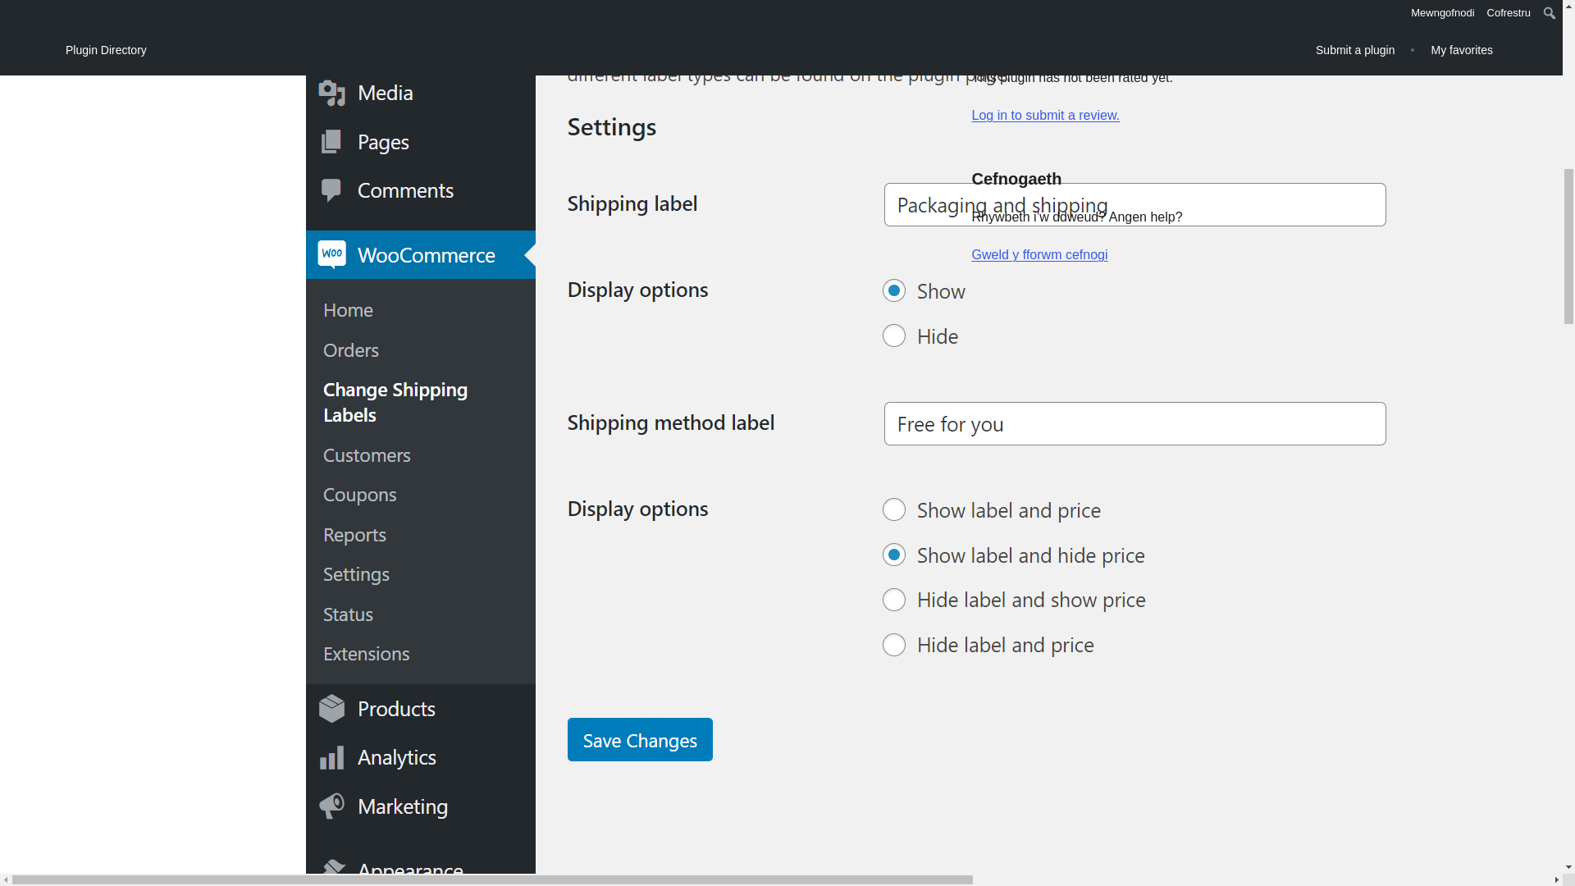 This screenshot has height=886, width=1575. Describe the element at coordinates (1045, 115) in the screenshot. I see `Log in to WordPress.org` at that location.